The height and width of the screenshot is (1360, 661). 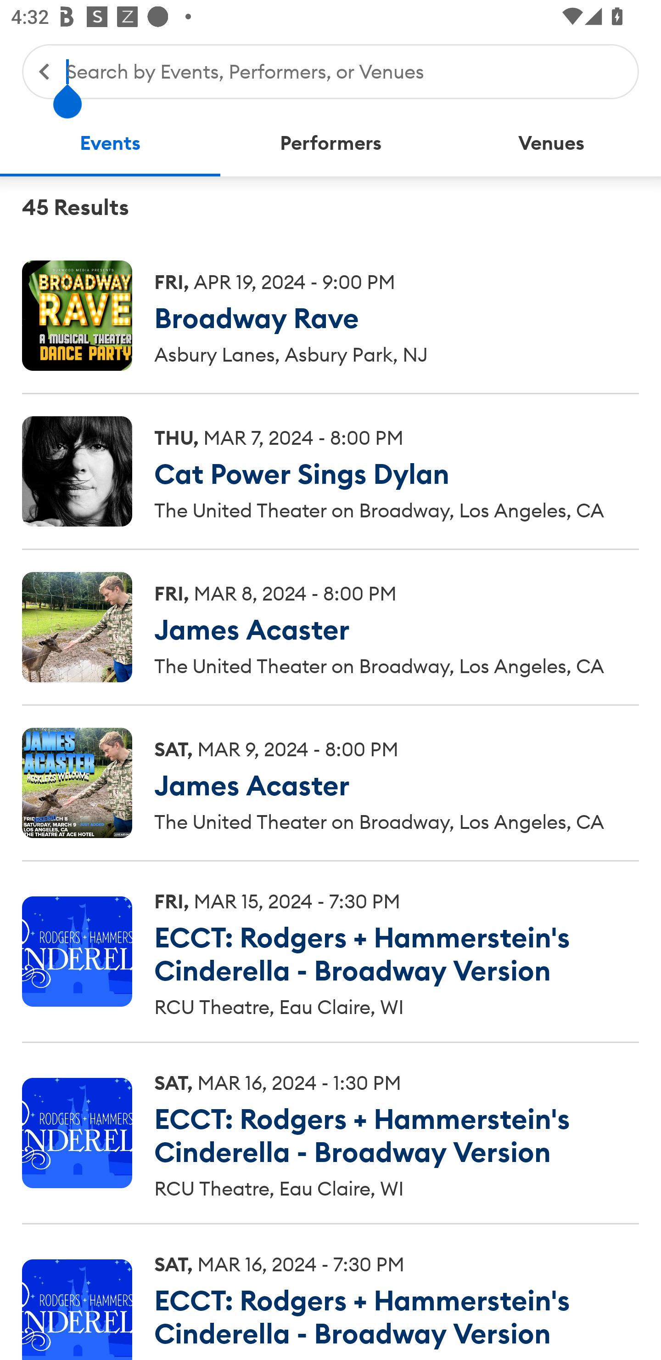 I want to click on Venues, so click(x=551, y=143).